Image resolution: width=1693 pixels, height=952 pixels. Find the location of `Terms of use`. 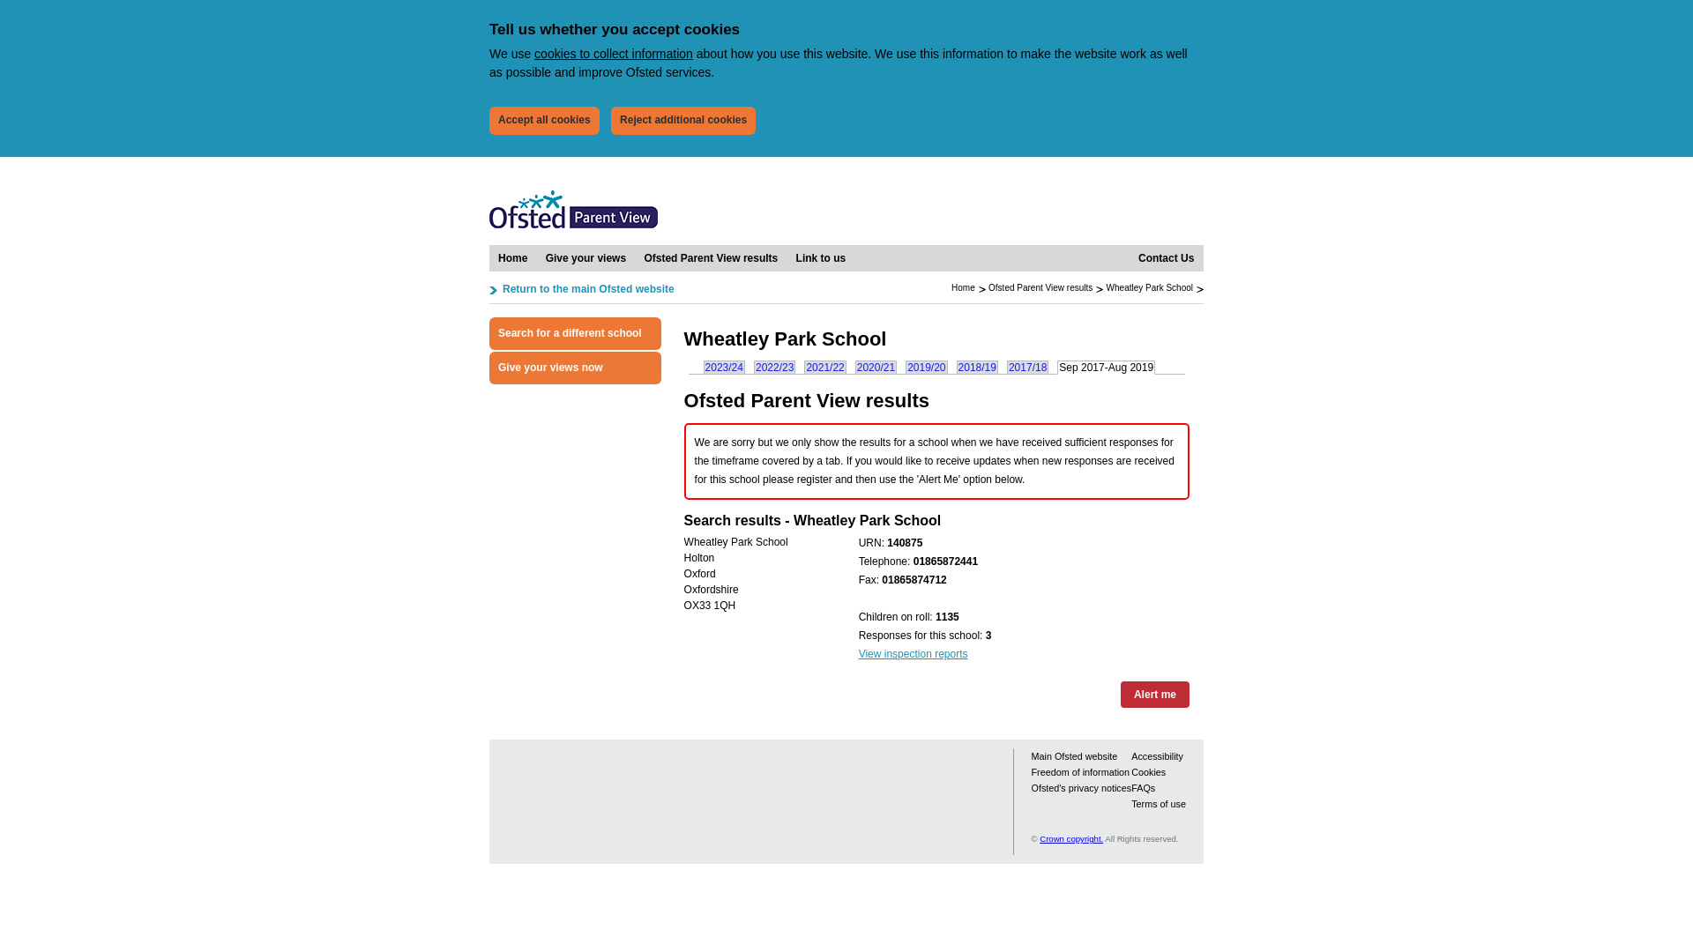

Terms of use is located at coordinates (1159, 804).